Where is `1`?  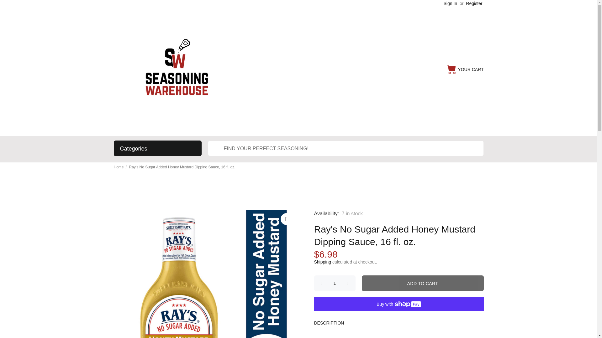
1 is located at coordinates (335, 283).